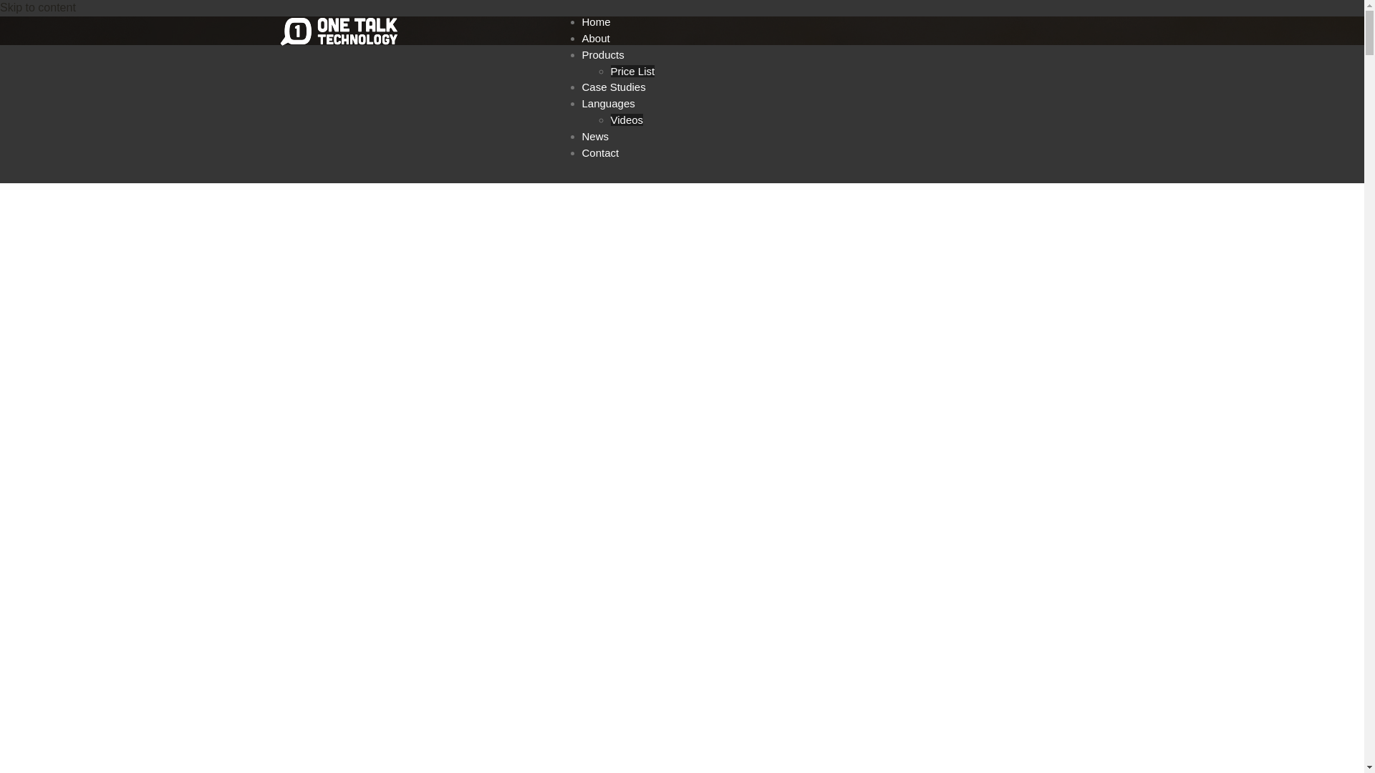 The width and height of the screenshot is (1375, 773). I want to click on Home, so click(596, 21).